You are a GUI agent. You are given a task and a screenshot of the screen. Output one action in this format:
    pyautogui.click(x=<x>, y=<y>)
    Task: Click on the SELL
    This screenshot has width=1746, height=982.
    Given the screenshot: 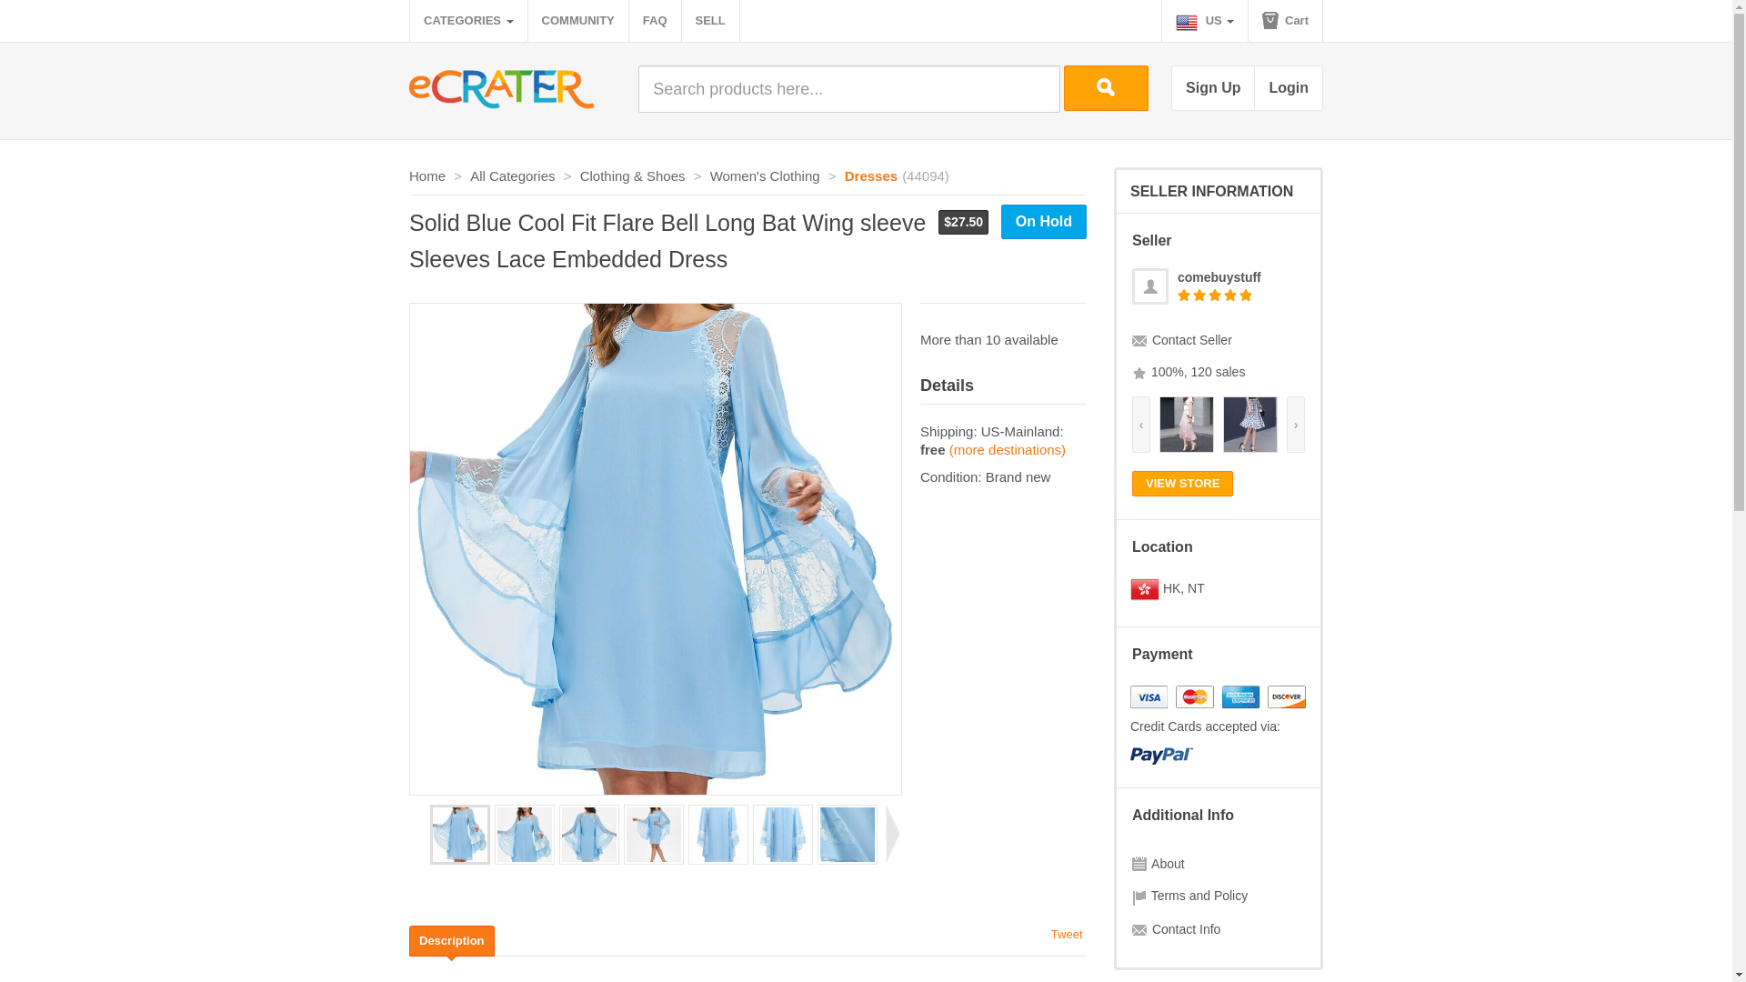 What is the action you would take?
    pyautogui.click(x=710, y=21)
    